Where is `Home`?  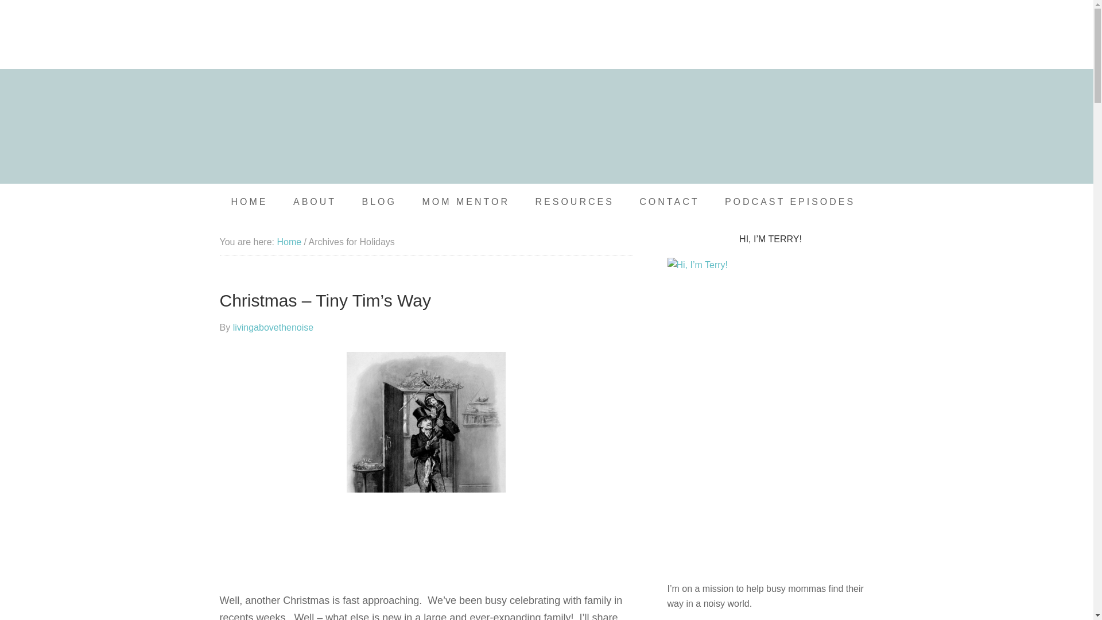 Home is located at coordinates (288, 241).